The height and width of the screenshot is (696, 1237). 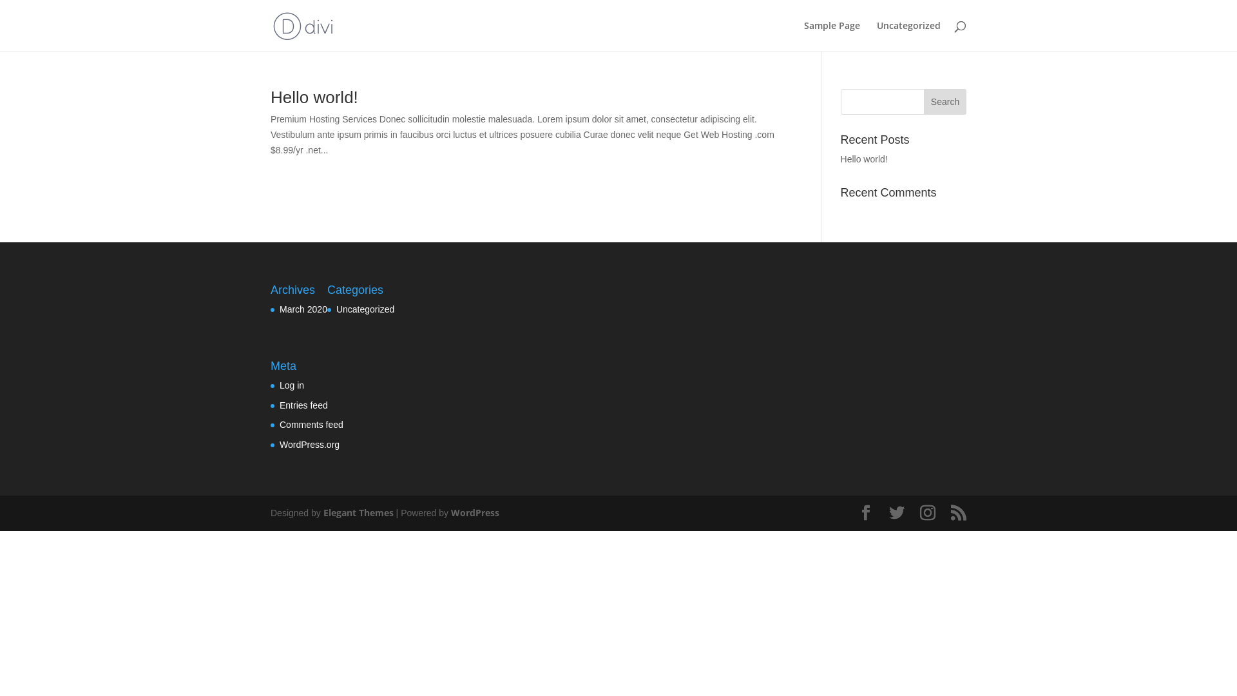 What do you see at coordinates (312, 425) in the screenshot?
I see `Comments feed` at bounding box center [312, 425].